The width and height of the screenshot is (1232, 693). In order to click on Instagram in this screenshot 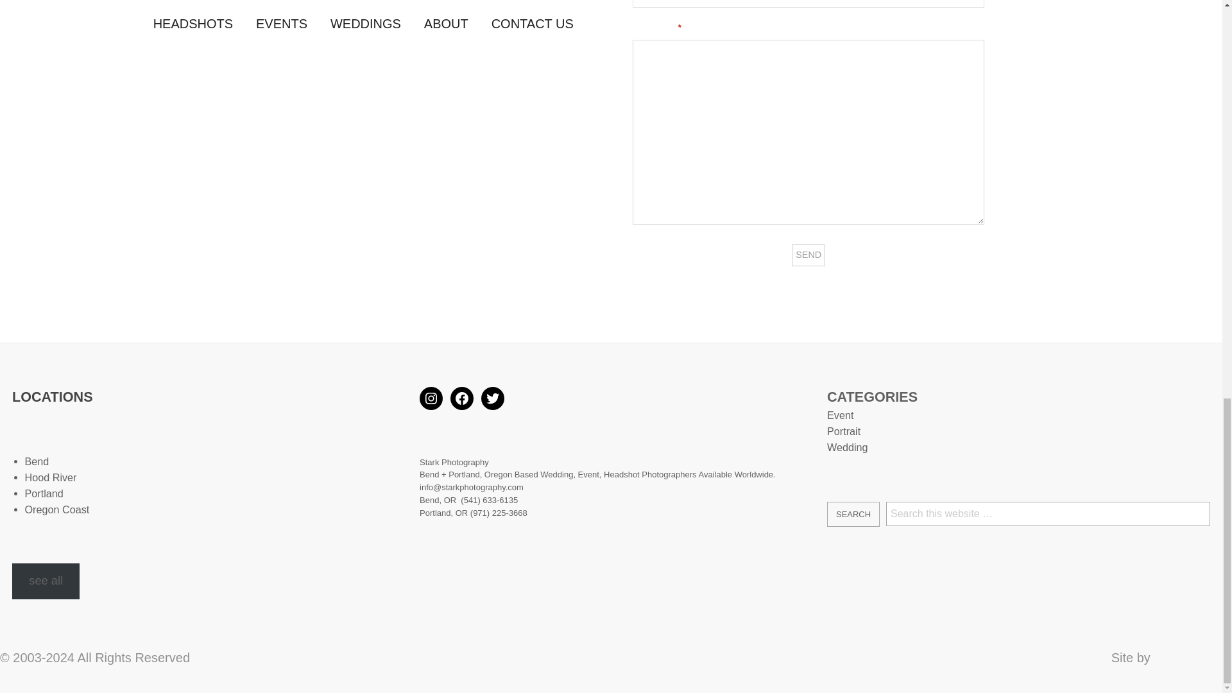, I will do `click(431, 398)`.